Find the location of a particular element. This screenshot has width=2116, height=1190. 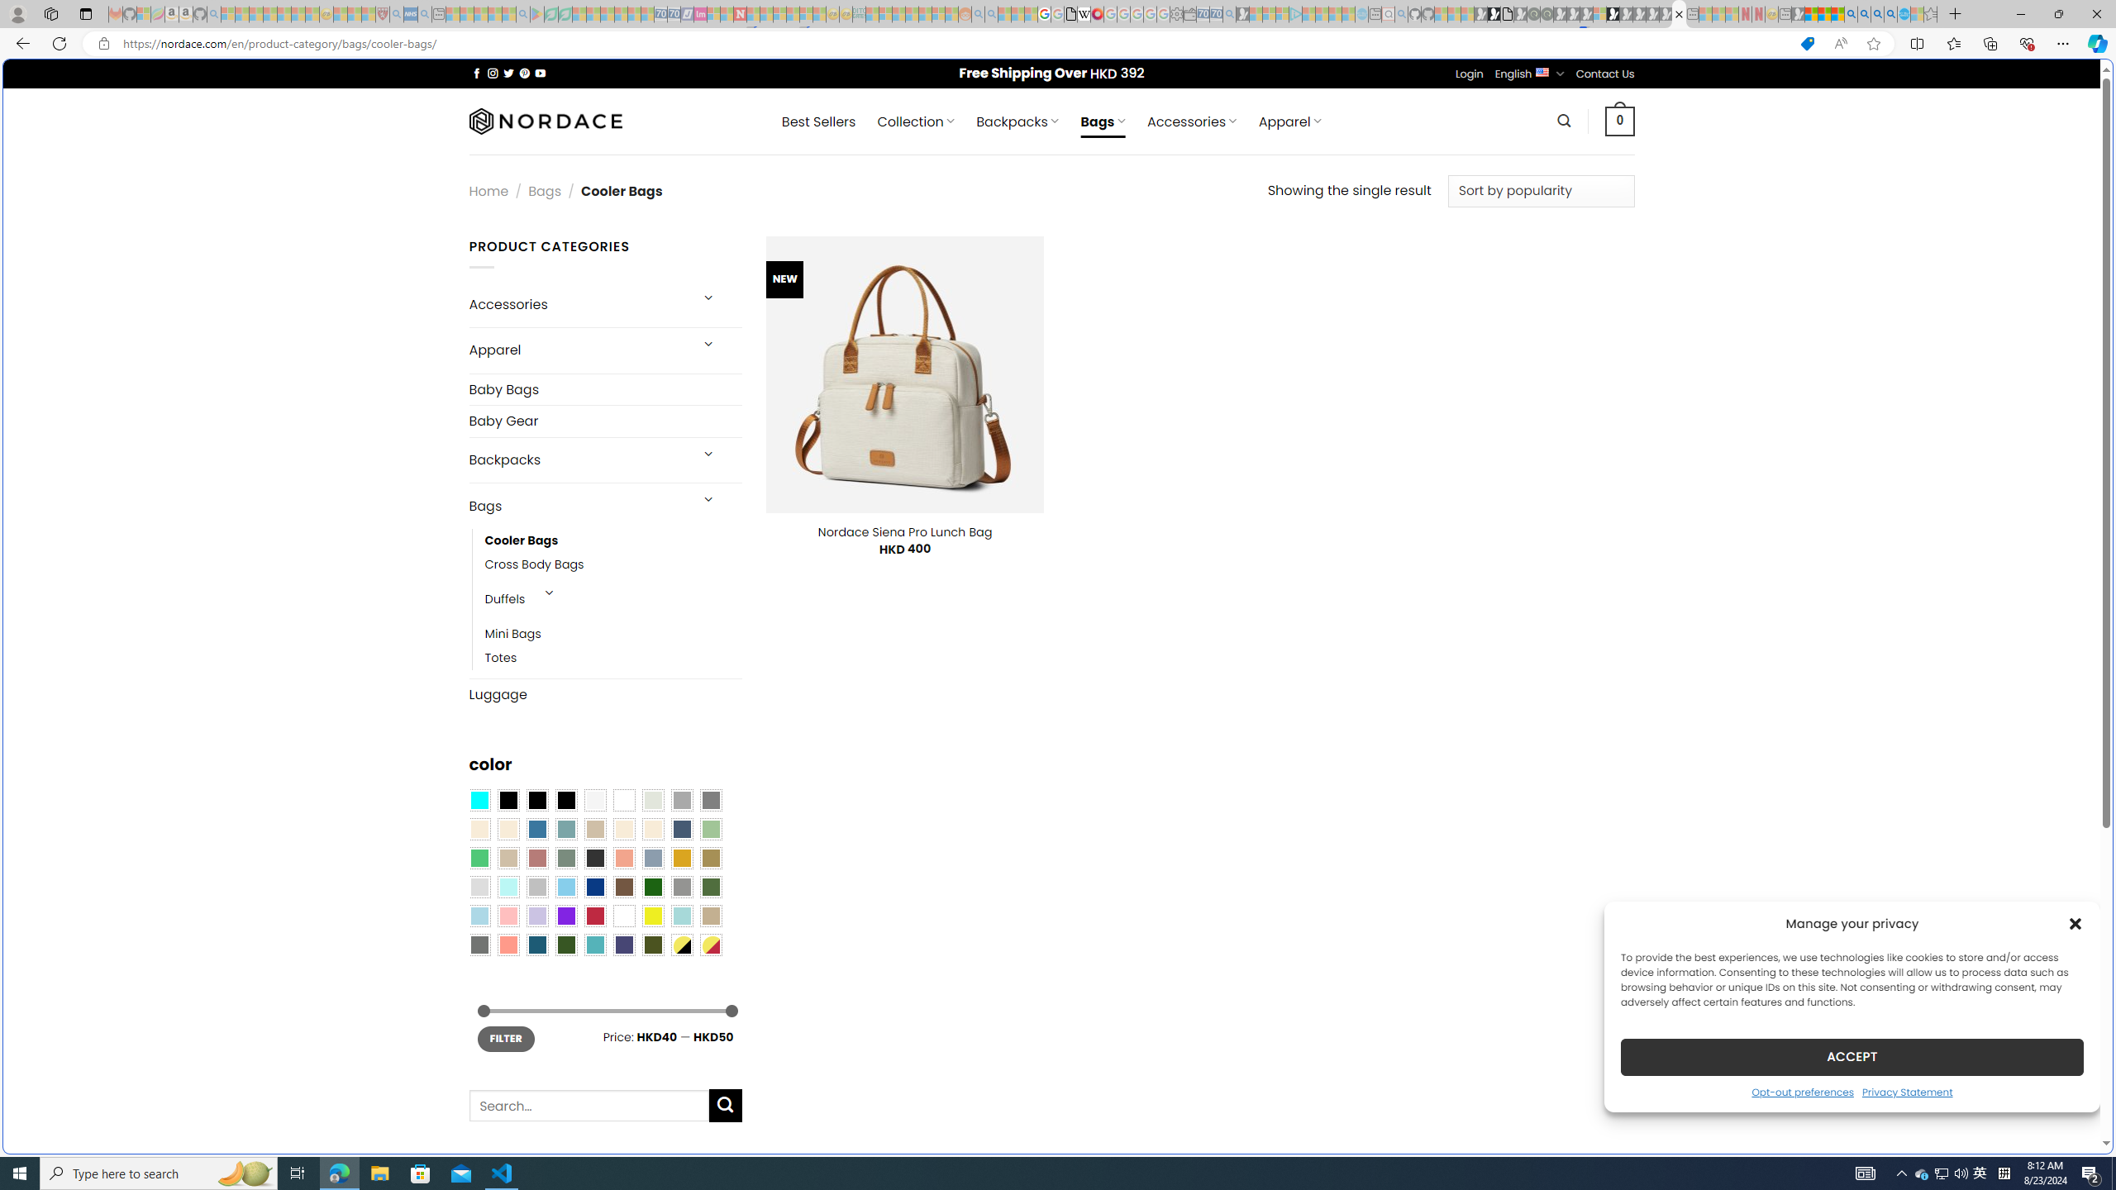

Dusty Blue is located at coordinates (653, 858).